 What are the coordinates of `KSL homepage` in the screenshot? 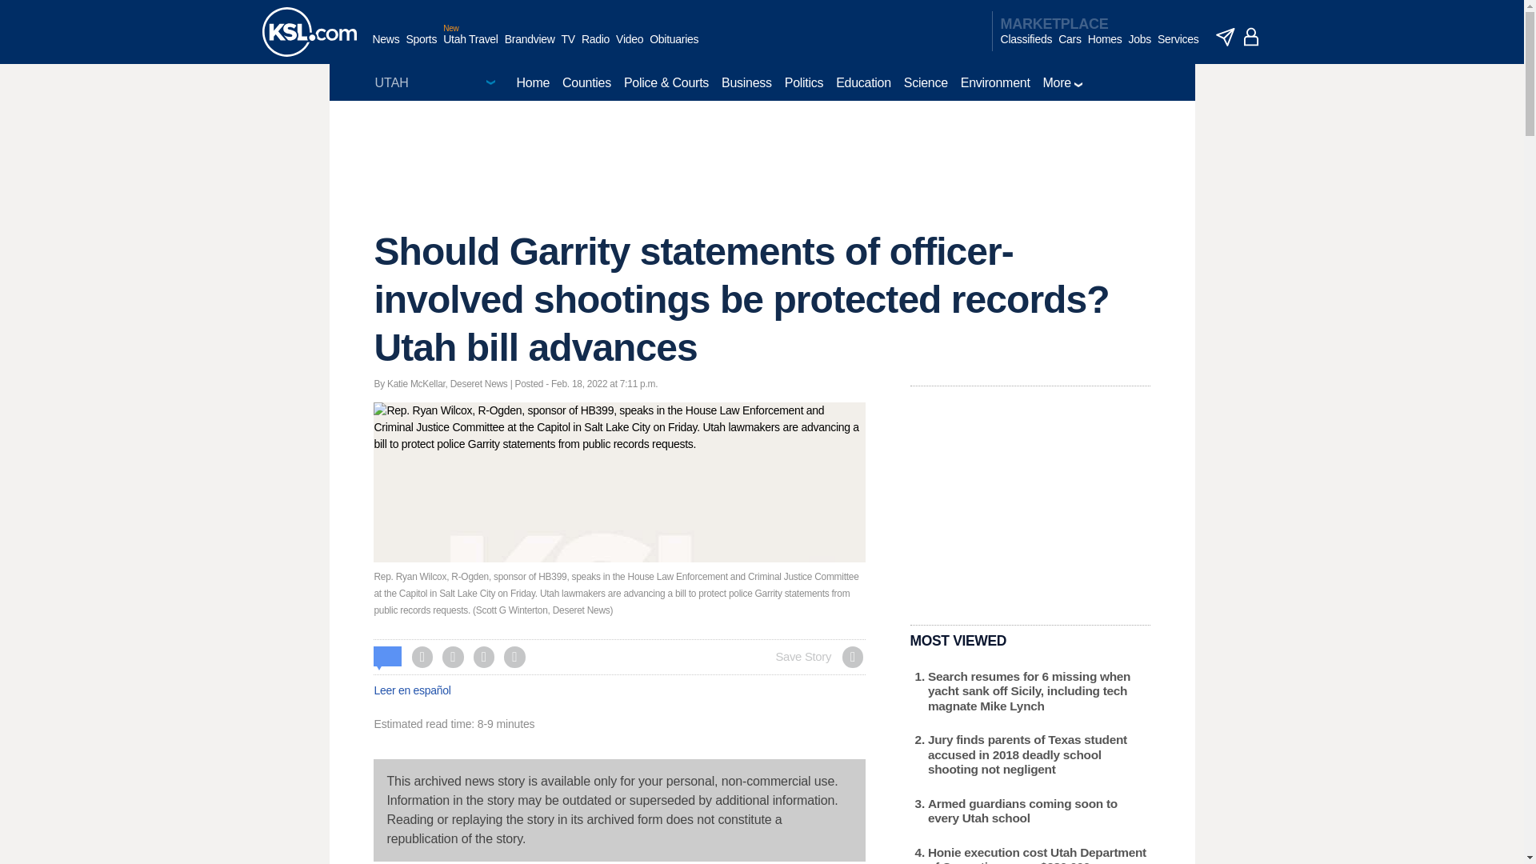 It's located at (309, 32).